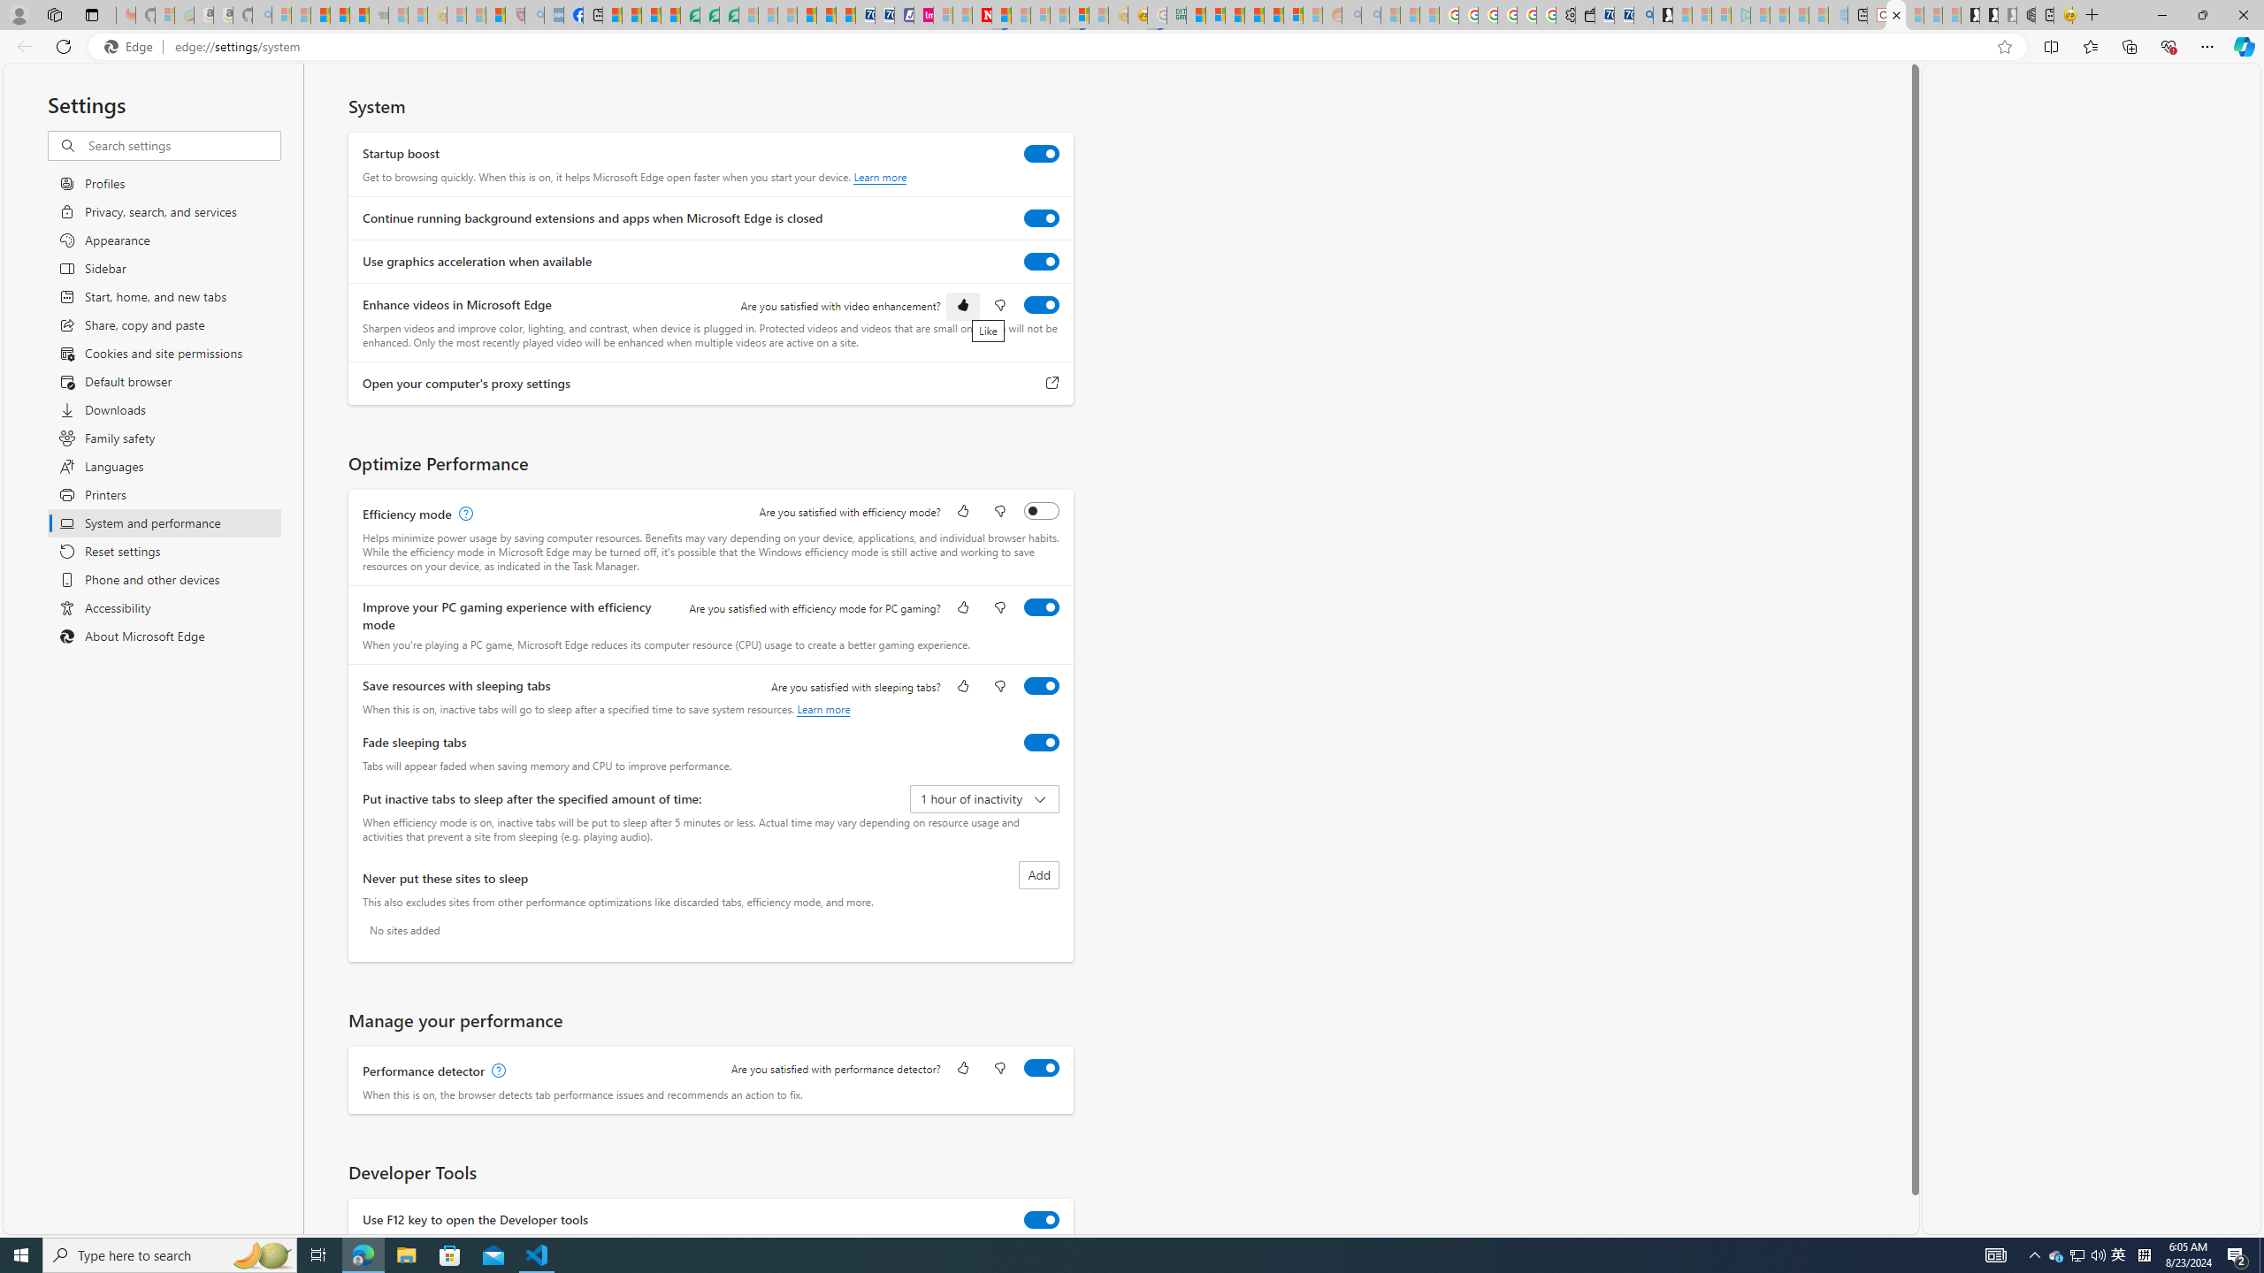 Image resolution: width=2264 pixels, height=1273 pixels. What do you see at coordinates (1042, 742) in the screenshot?
I see `Fade sleeping tabs` at bounding box center [1042, 742].